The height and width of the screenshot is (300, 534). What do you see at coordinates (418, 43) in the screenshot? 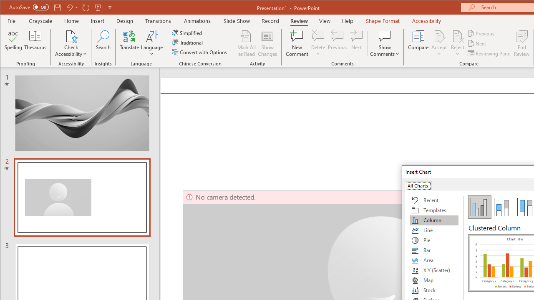
I see `Compare` at bounding box center [418, 43].